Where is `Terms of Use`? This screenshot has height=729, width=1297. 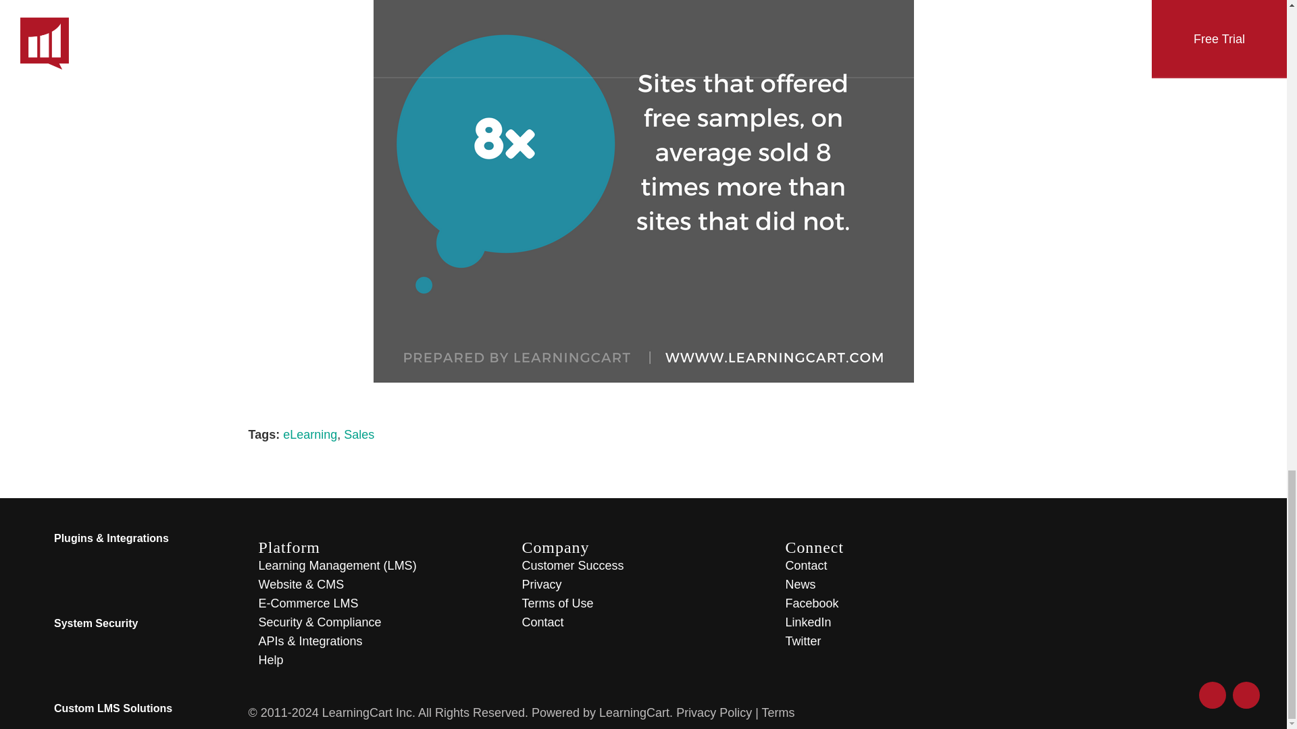
Terms of Use is located at coordinates (563, 603).